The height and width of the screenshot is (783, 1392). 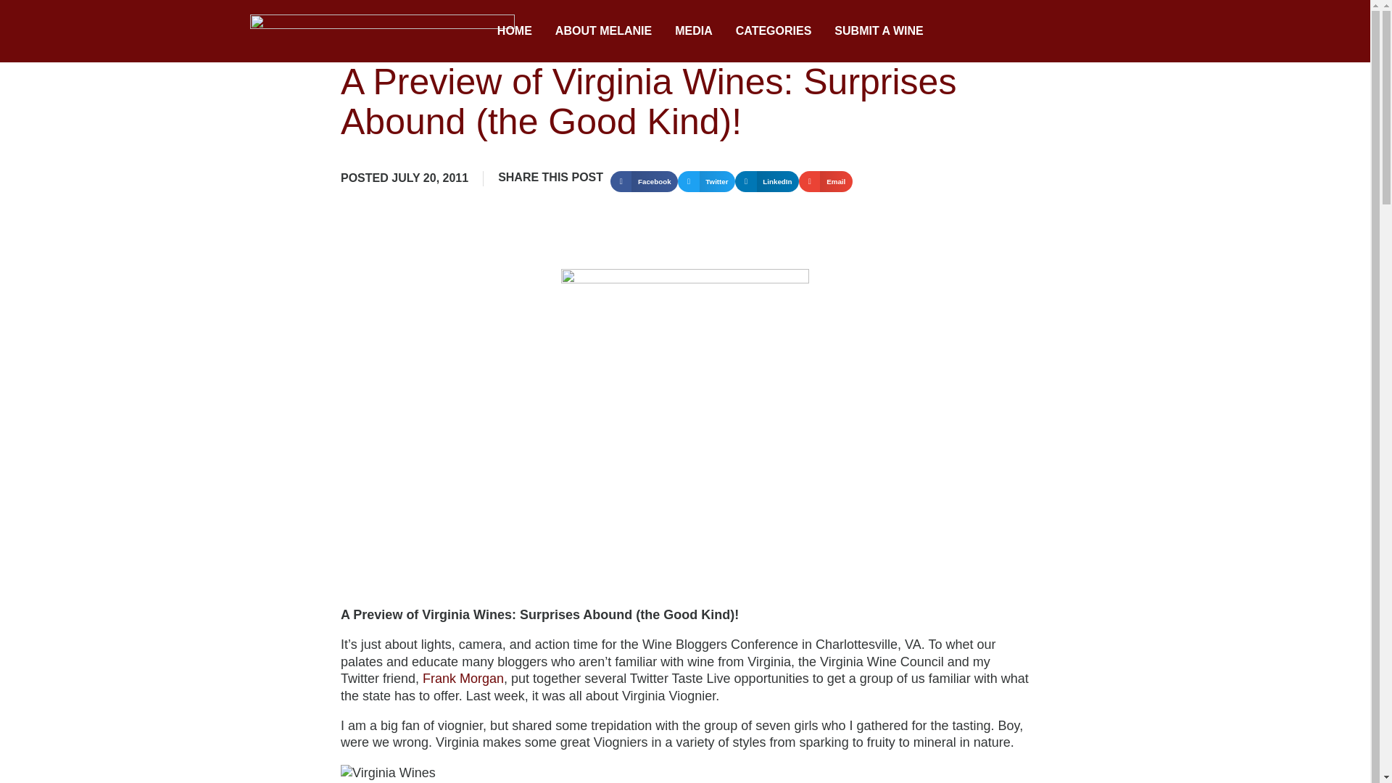 What do you see at coordinates (515, 30) in the screenshot?
I see `HOME` at bounding box center [515, 30].